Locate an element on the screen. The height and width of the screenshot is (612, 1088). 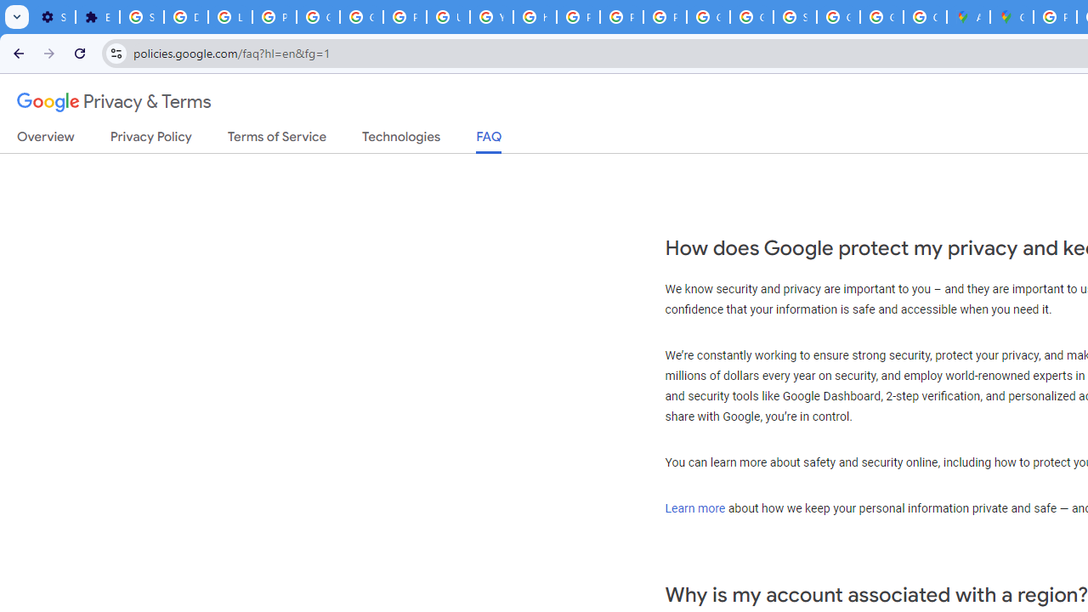
Policy Accountability and Transparency - Transparency Center is located at coordinates (1056, 17).